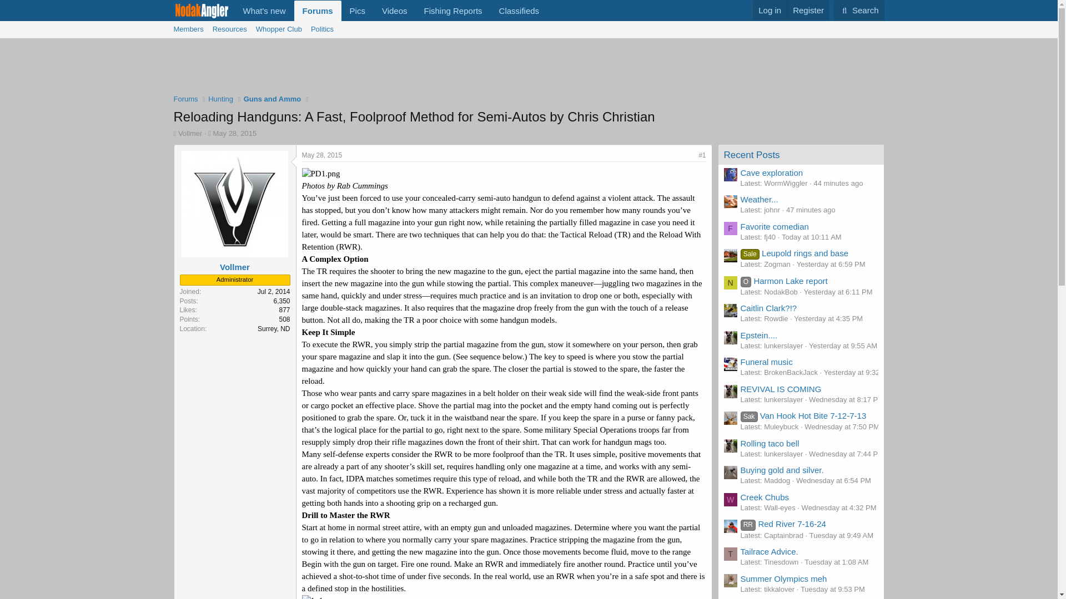 The image size is (1066, 599). I want to click on Politics, so click(322, 29).